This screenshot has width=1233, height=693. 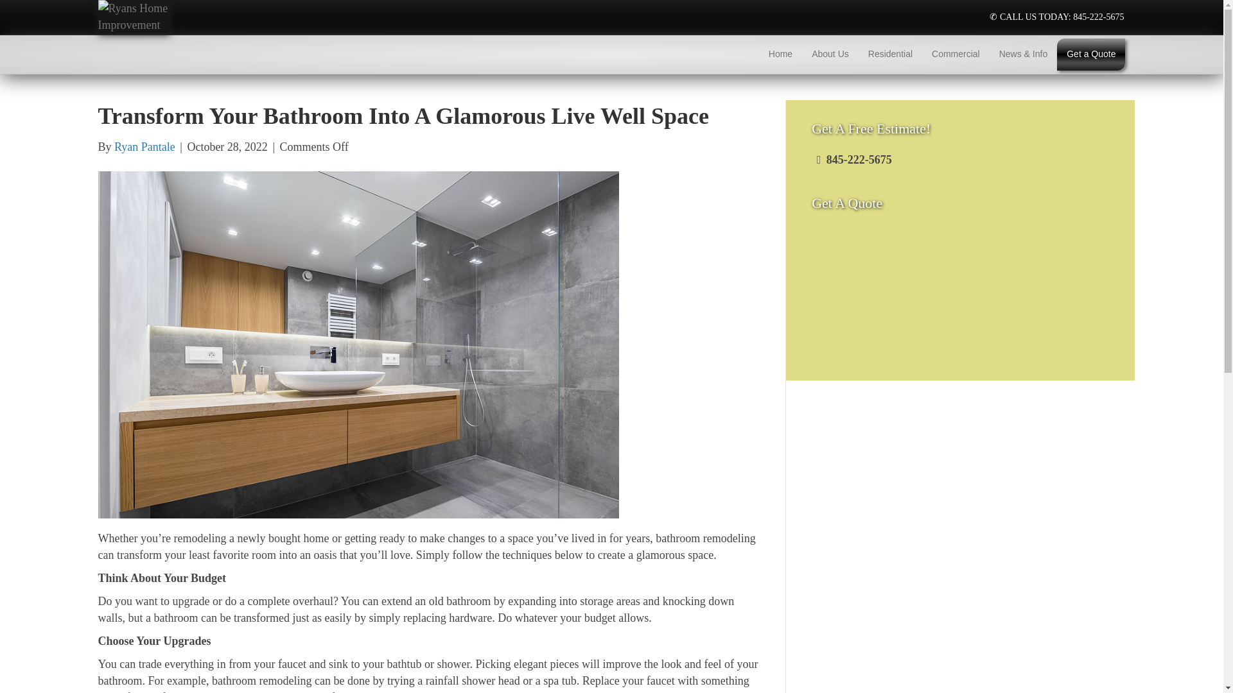 What do you see at coordinates (781, 55) in the screenshot?
I see `Home` at bounding box center [781, 55].